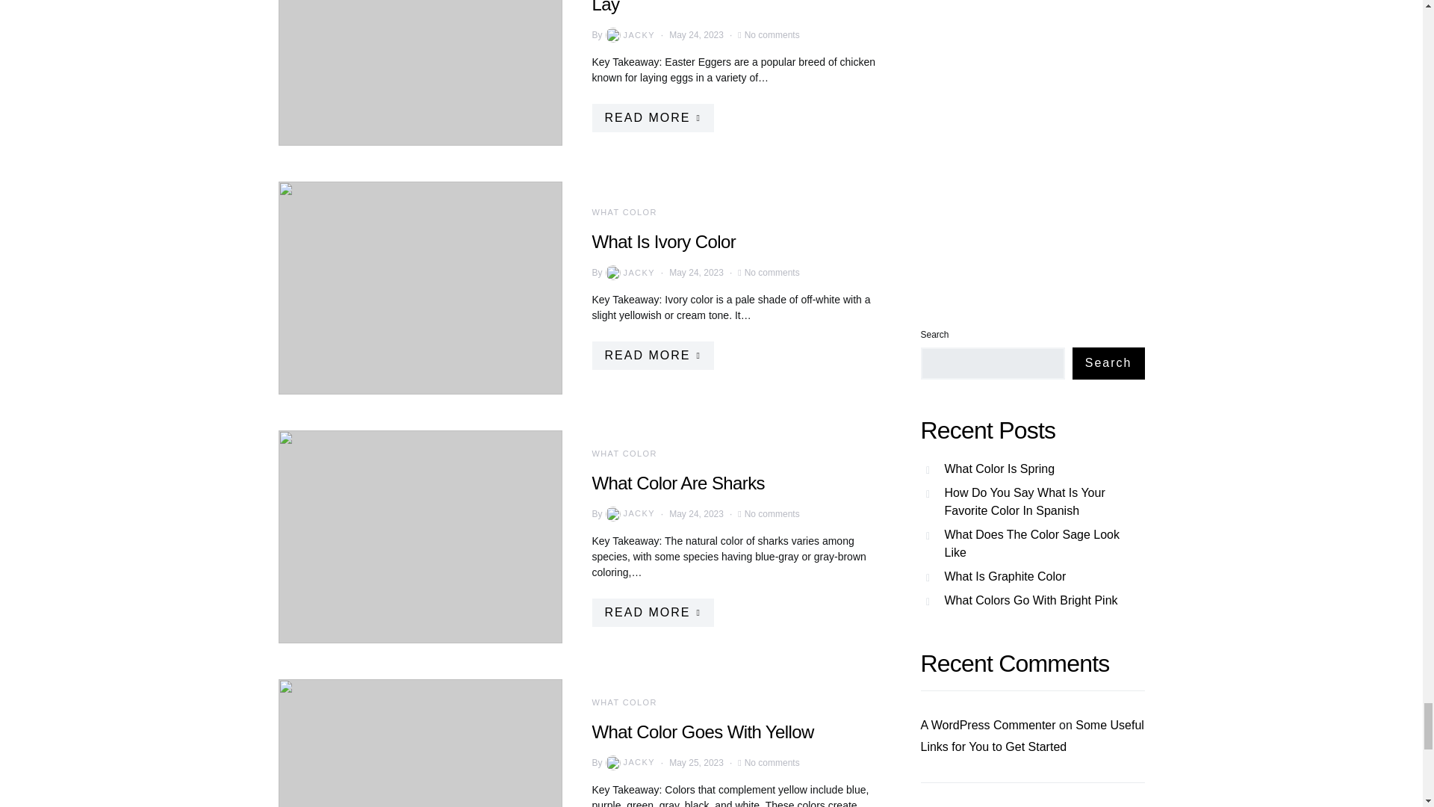  Describe the element at coordinates (629, 34) in the screenshot. I see `View all posts by Jacky` at that location.